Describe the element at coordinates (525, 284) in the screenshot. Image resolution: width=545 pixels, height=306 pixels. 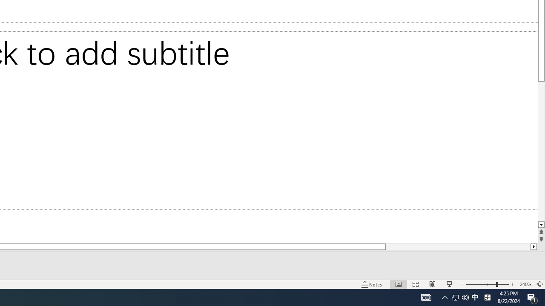
I see `Zoom 240%` at that location.